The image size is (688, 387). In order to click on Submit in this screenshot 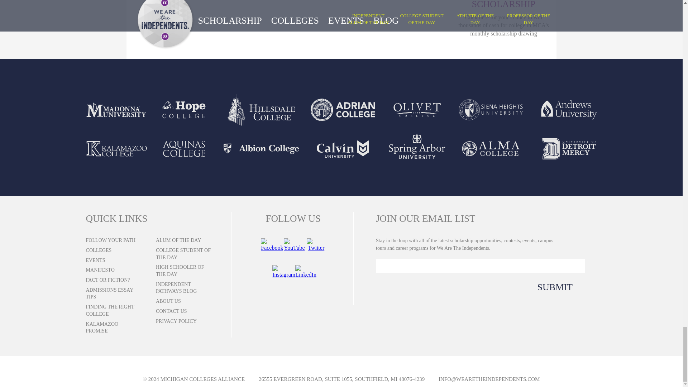, I will do `click(548, 287)`.